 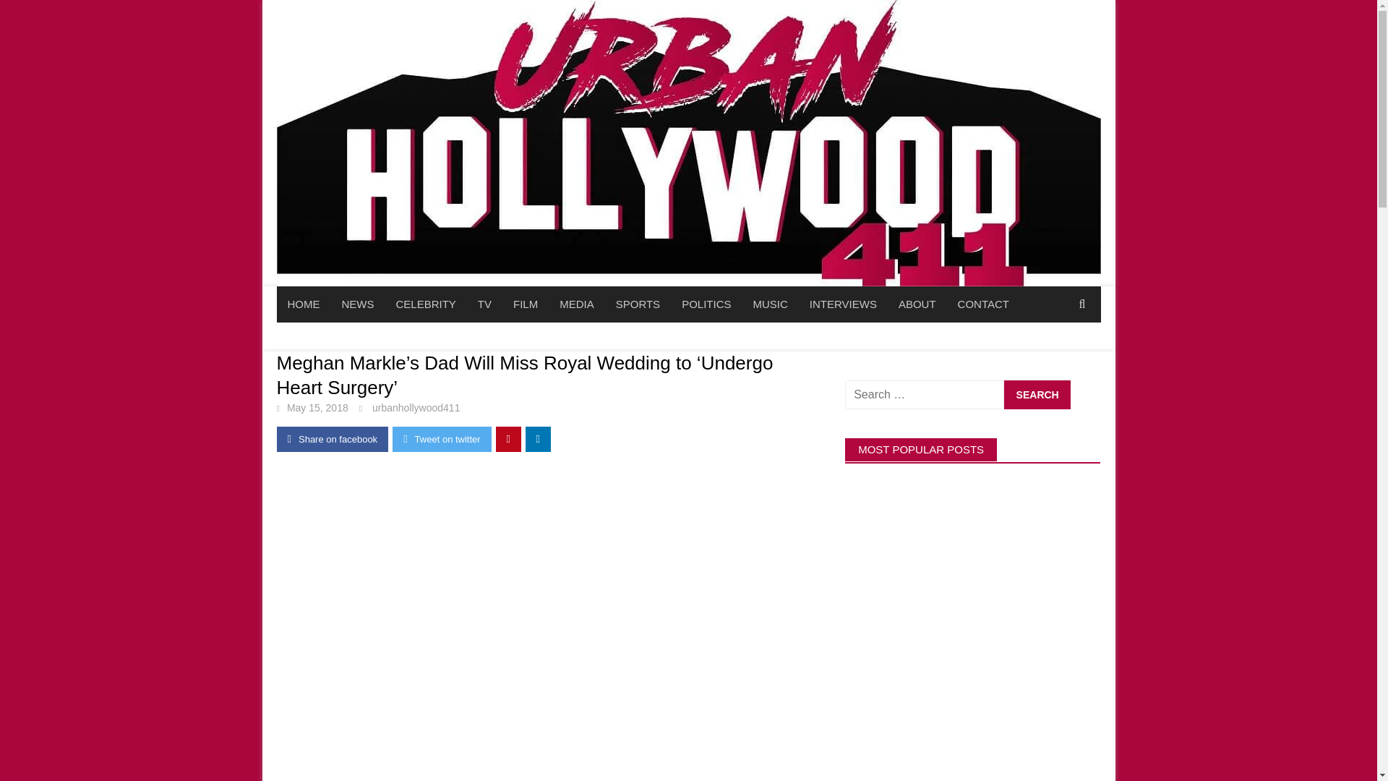 What do you see at coordinates (484, 304) in the screenshot?
I see `TV` at bounding box center [484, 304].